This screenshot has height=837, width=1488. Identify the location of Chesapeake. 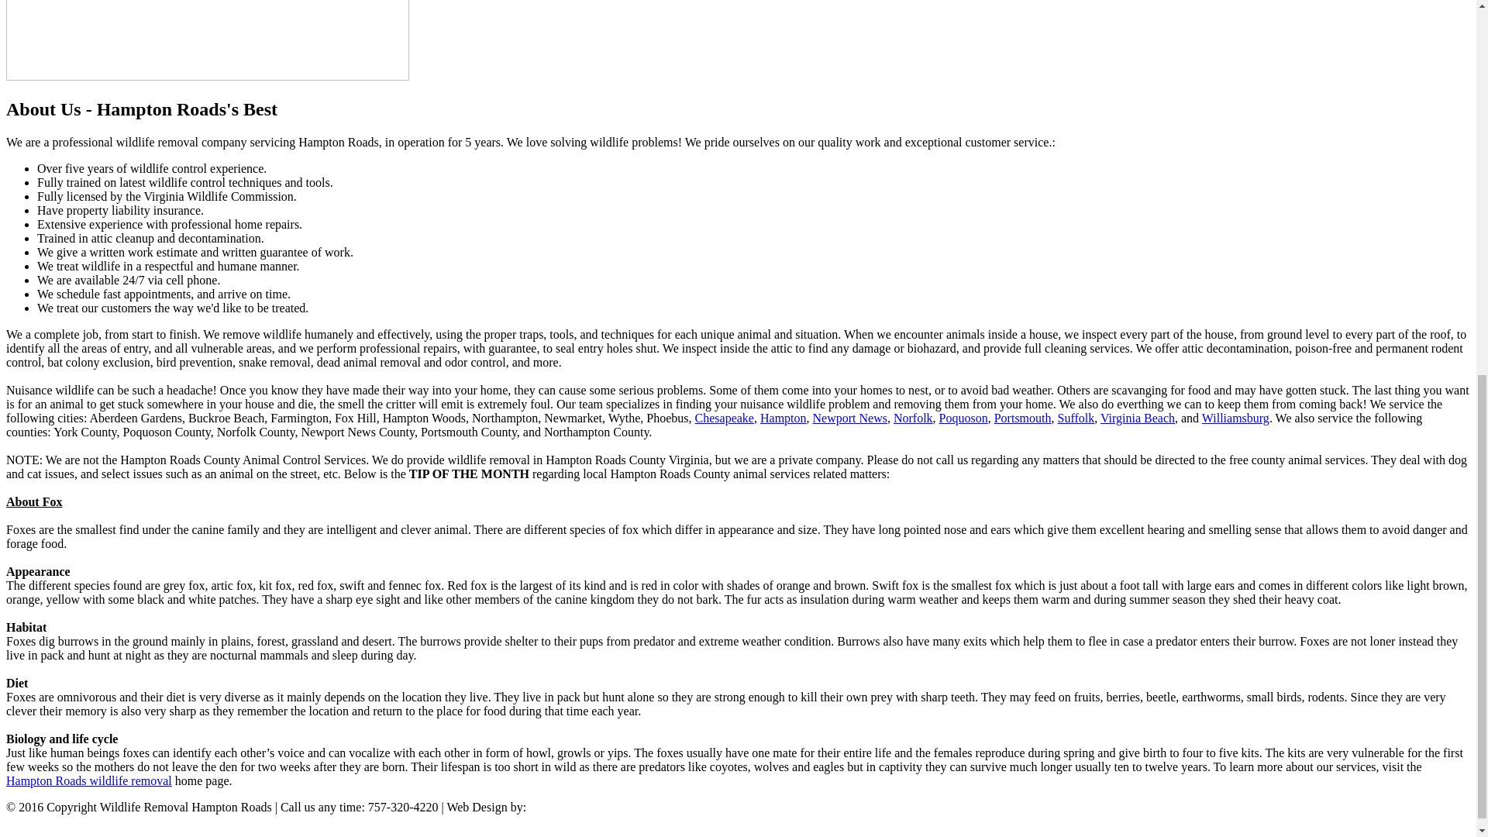
(724, 418).